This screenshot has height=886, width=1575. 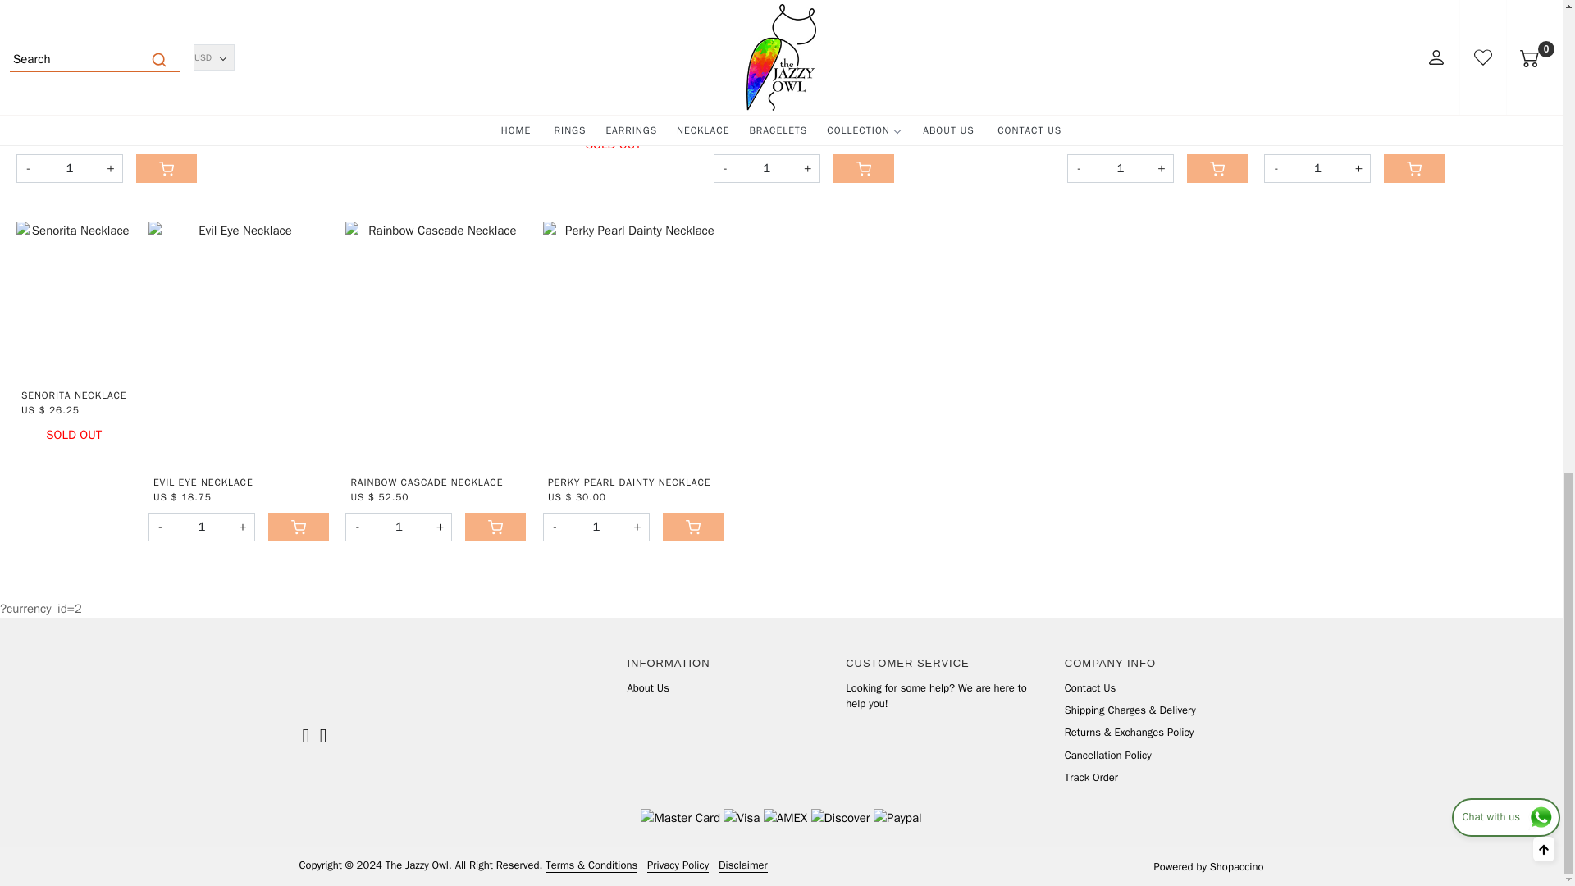 I want to click on 1, so click(x=69, y=167).